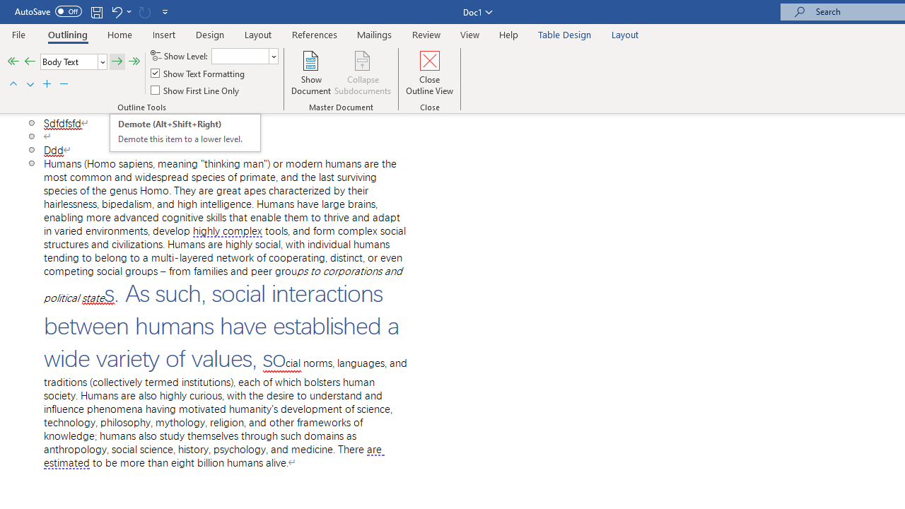 This screenshot has height=509, width=905. What do you see at coordinates (199, 74) in the screenshot?
I see `Show Text Formatting` at bounding box center [199, 74].